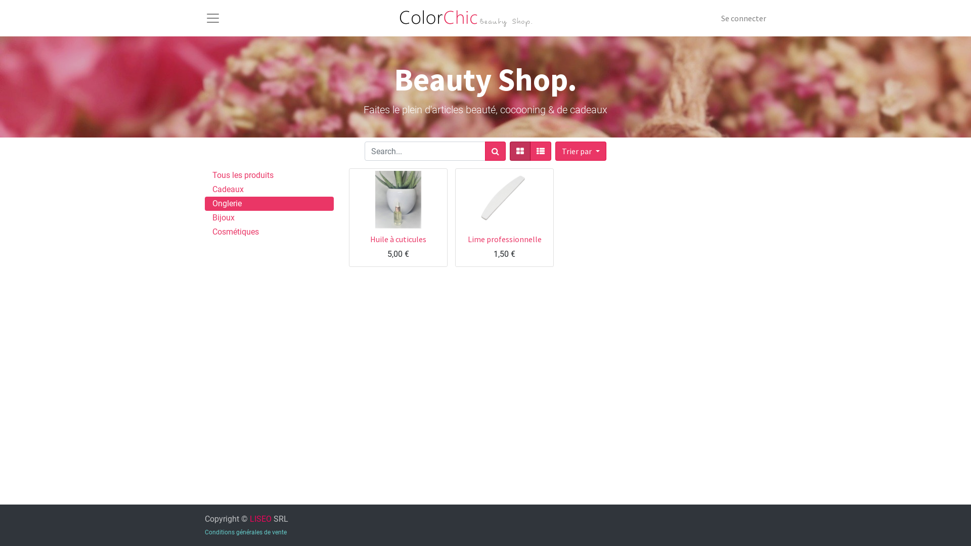  What do you see at coordinates (260, 519) in the screenshot?
I see `LISEO` at bounding box center [260, 519].